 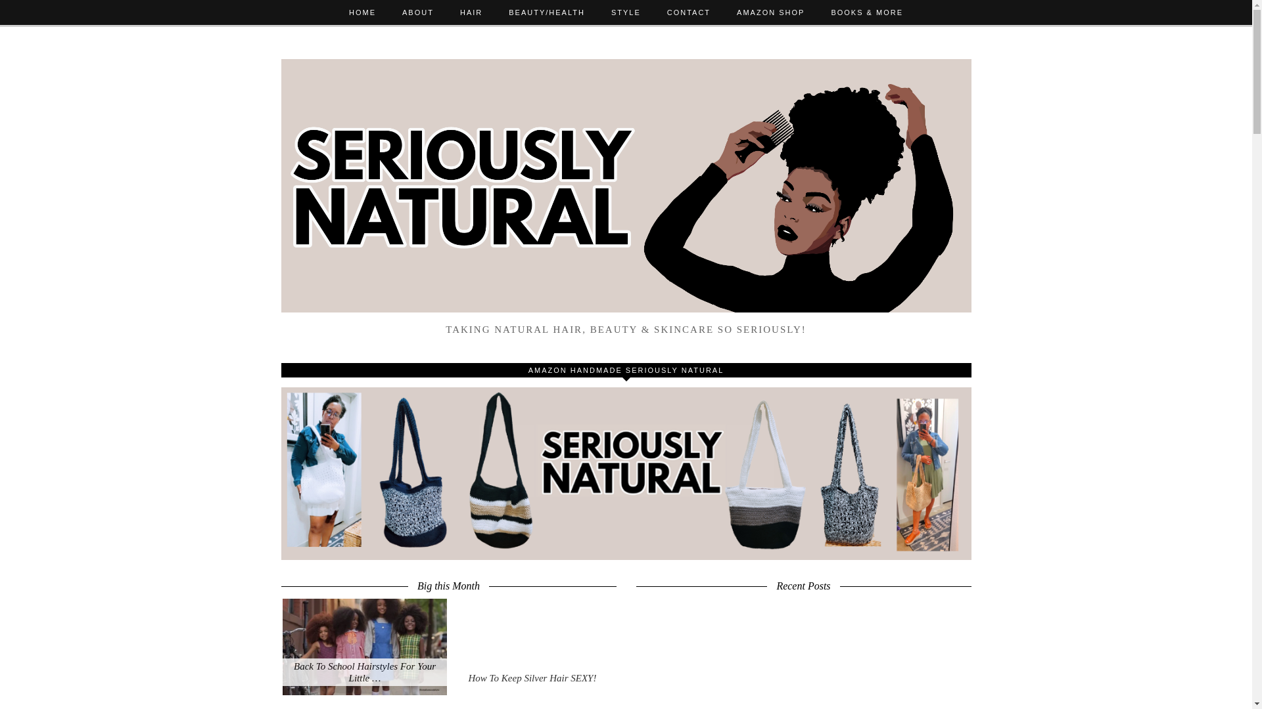 What do you see at coordinates (364, 704) in the screenshot?
I see `5 Curly Girl Friendly Silicone-Free Heat Protectants` at bounding box center [364, 704].